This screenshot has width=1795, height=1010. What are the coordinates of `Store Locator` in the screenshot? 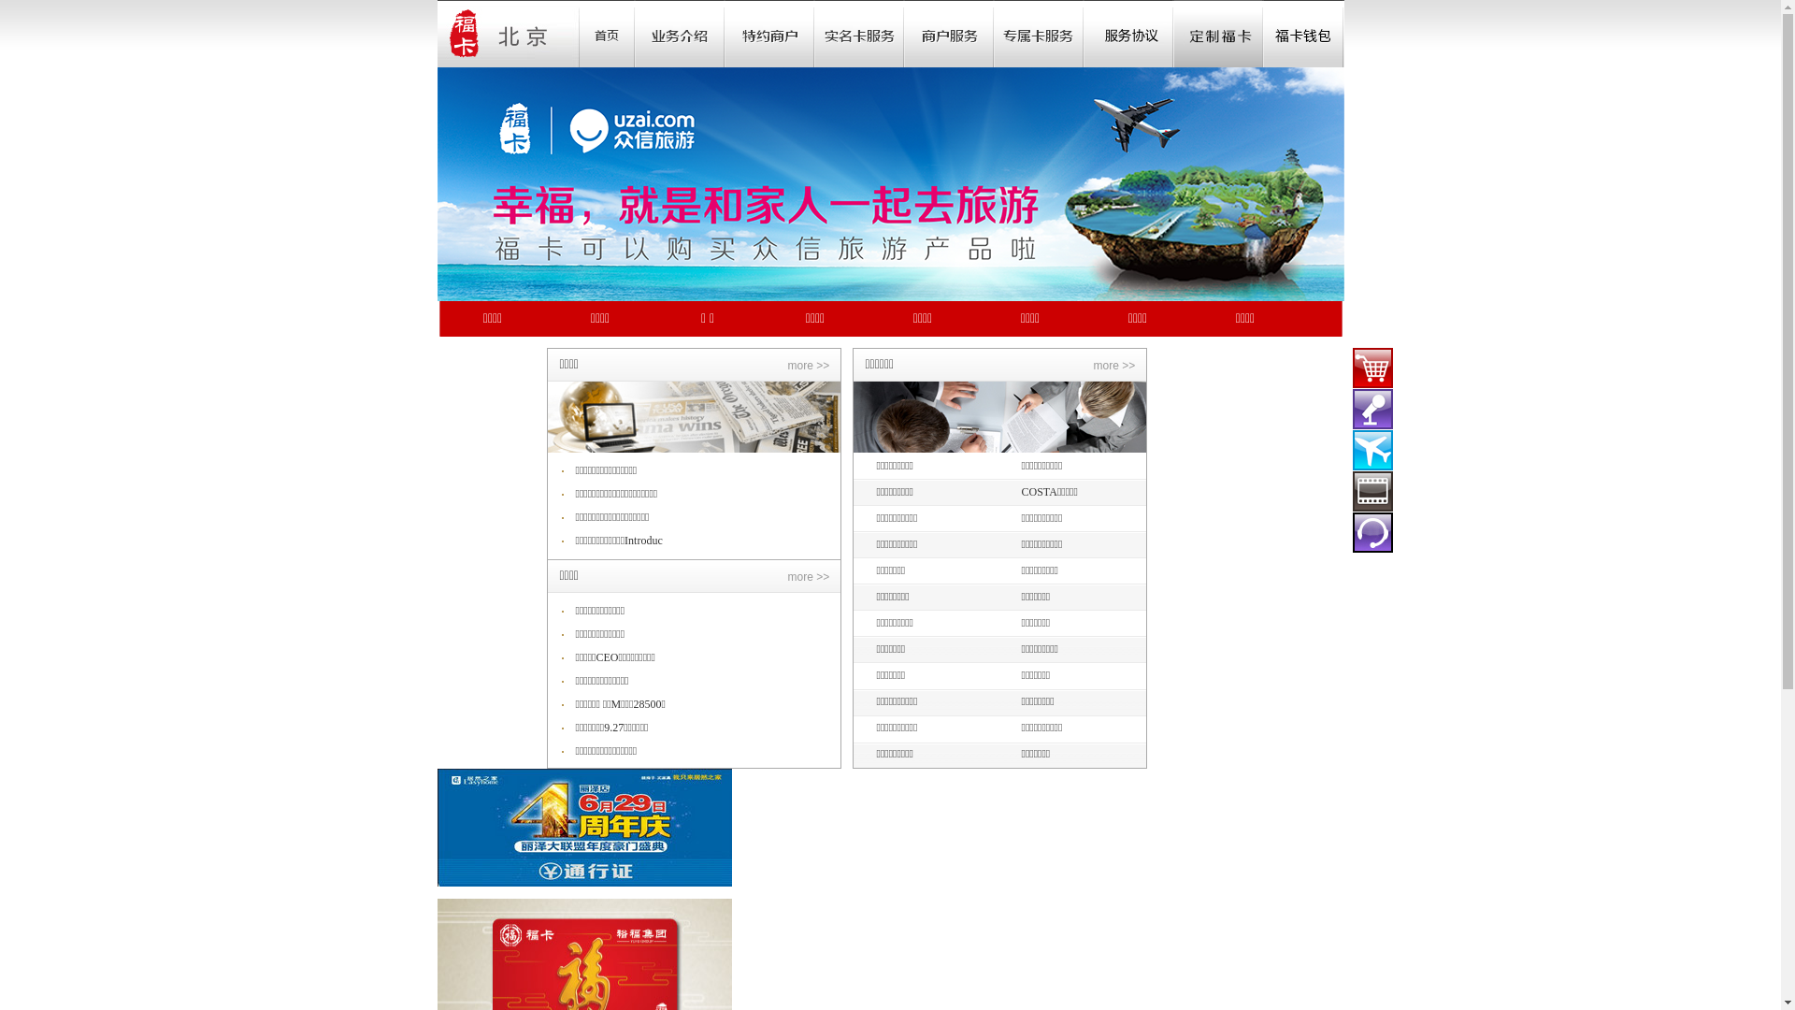 It's located at (949, 34).